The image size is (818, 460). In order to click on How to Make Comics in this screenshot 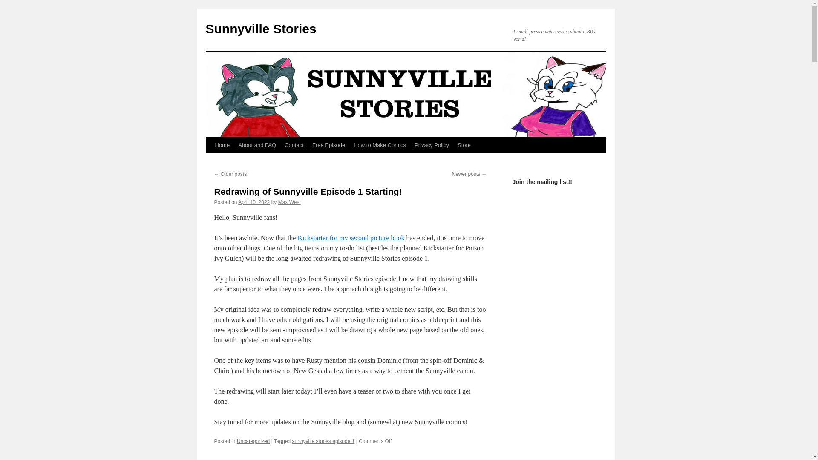, I will do `click(380, 145)`.